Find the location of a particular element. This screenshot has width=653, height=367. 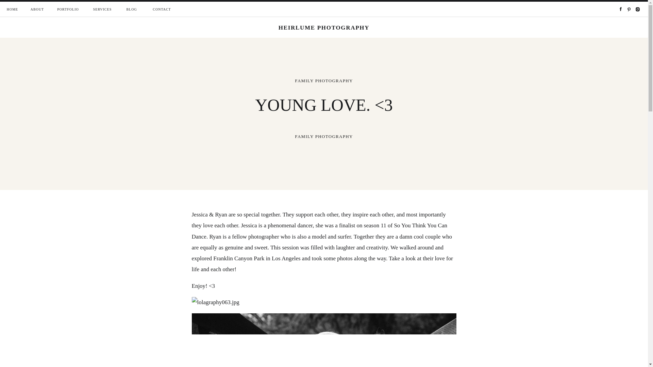

BLOG is located at coordinates (131, 10).